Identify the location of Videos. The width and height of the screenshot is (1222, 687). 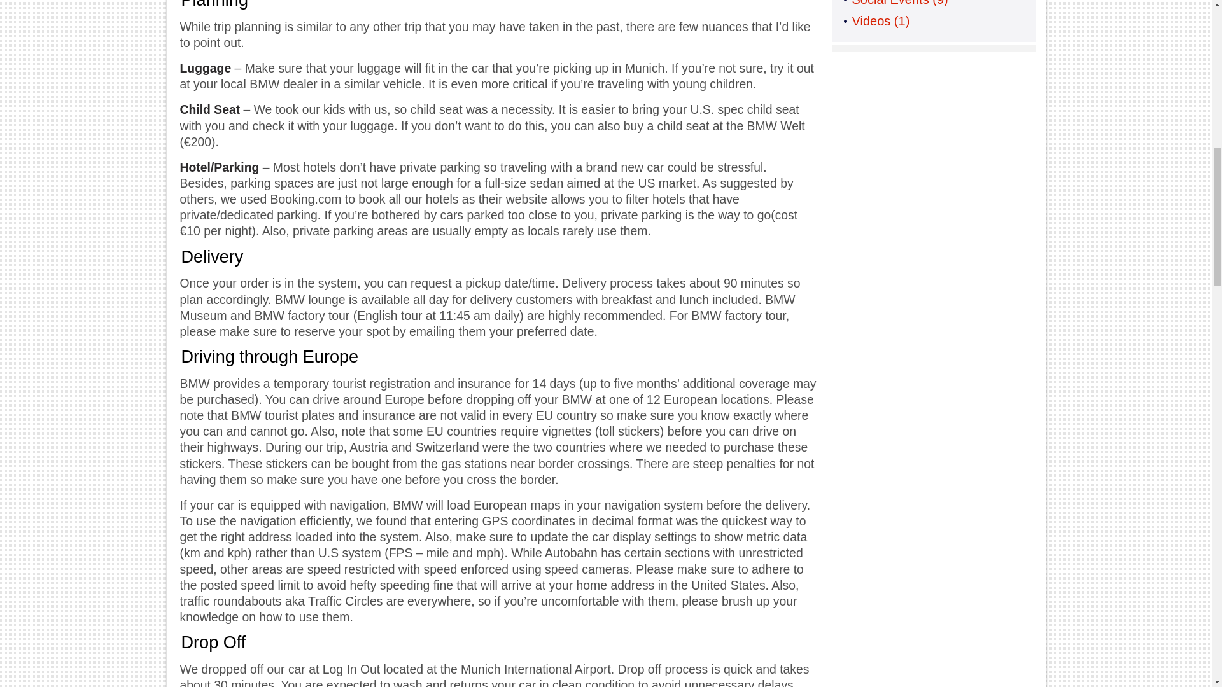
(871, 20).